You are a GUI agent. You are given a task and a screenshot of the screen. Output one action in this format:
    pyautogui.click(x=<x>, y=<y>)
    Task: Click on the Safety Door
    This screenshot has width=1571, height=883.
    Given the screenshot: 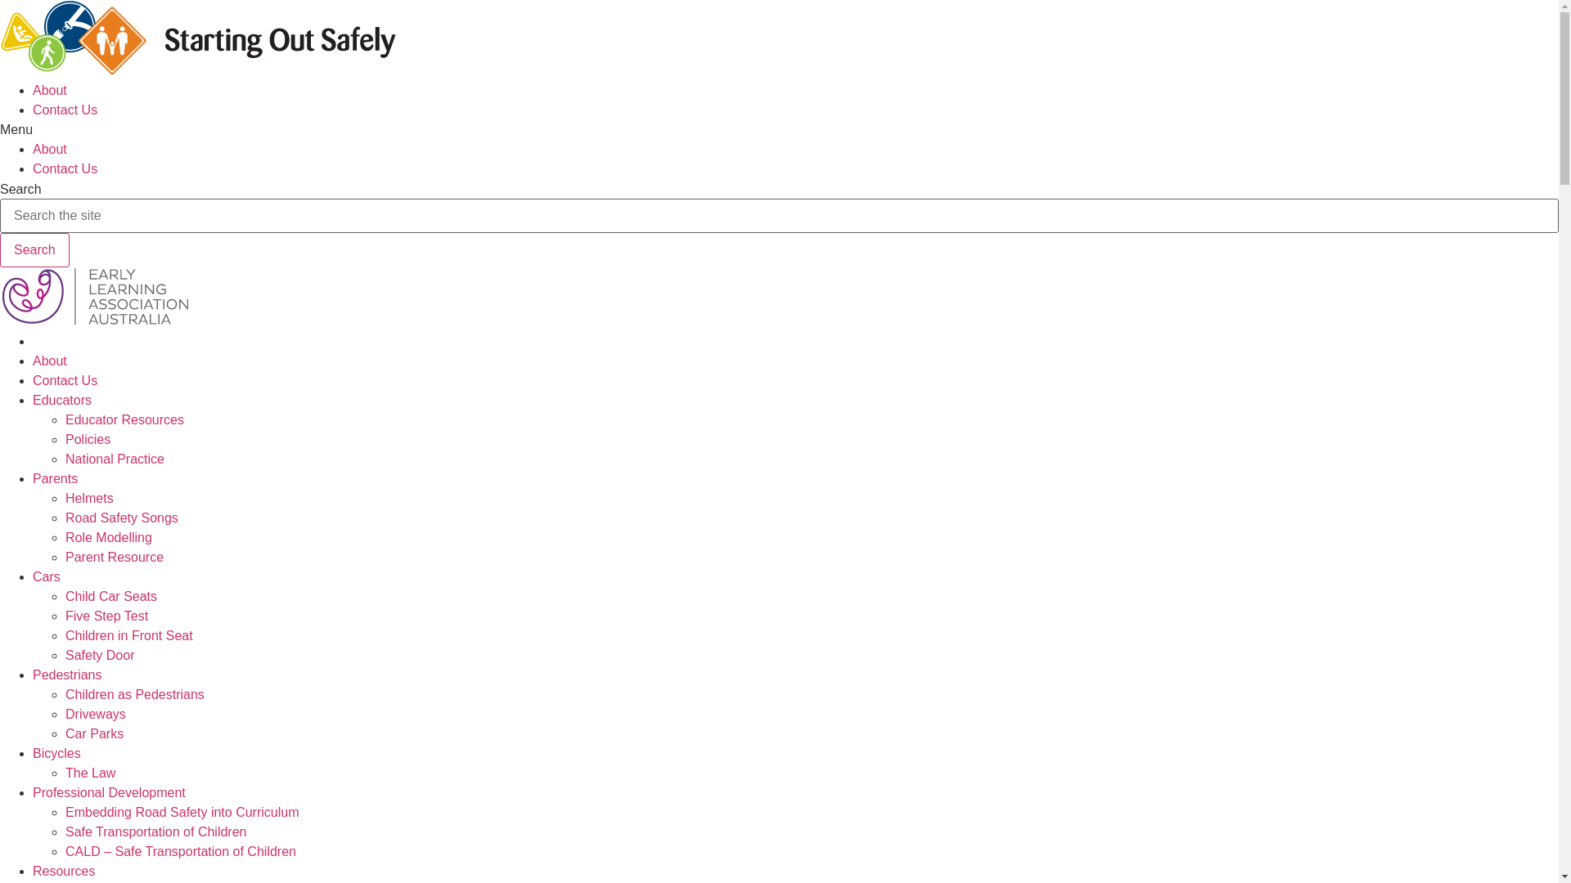 What is the action you would take?
    pyautogui.click(x=100, y=656)
    